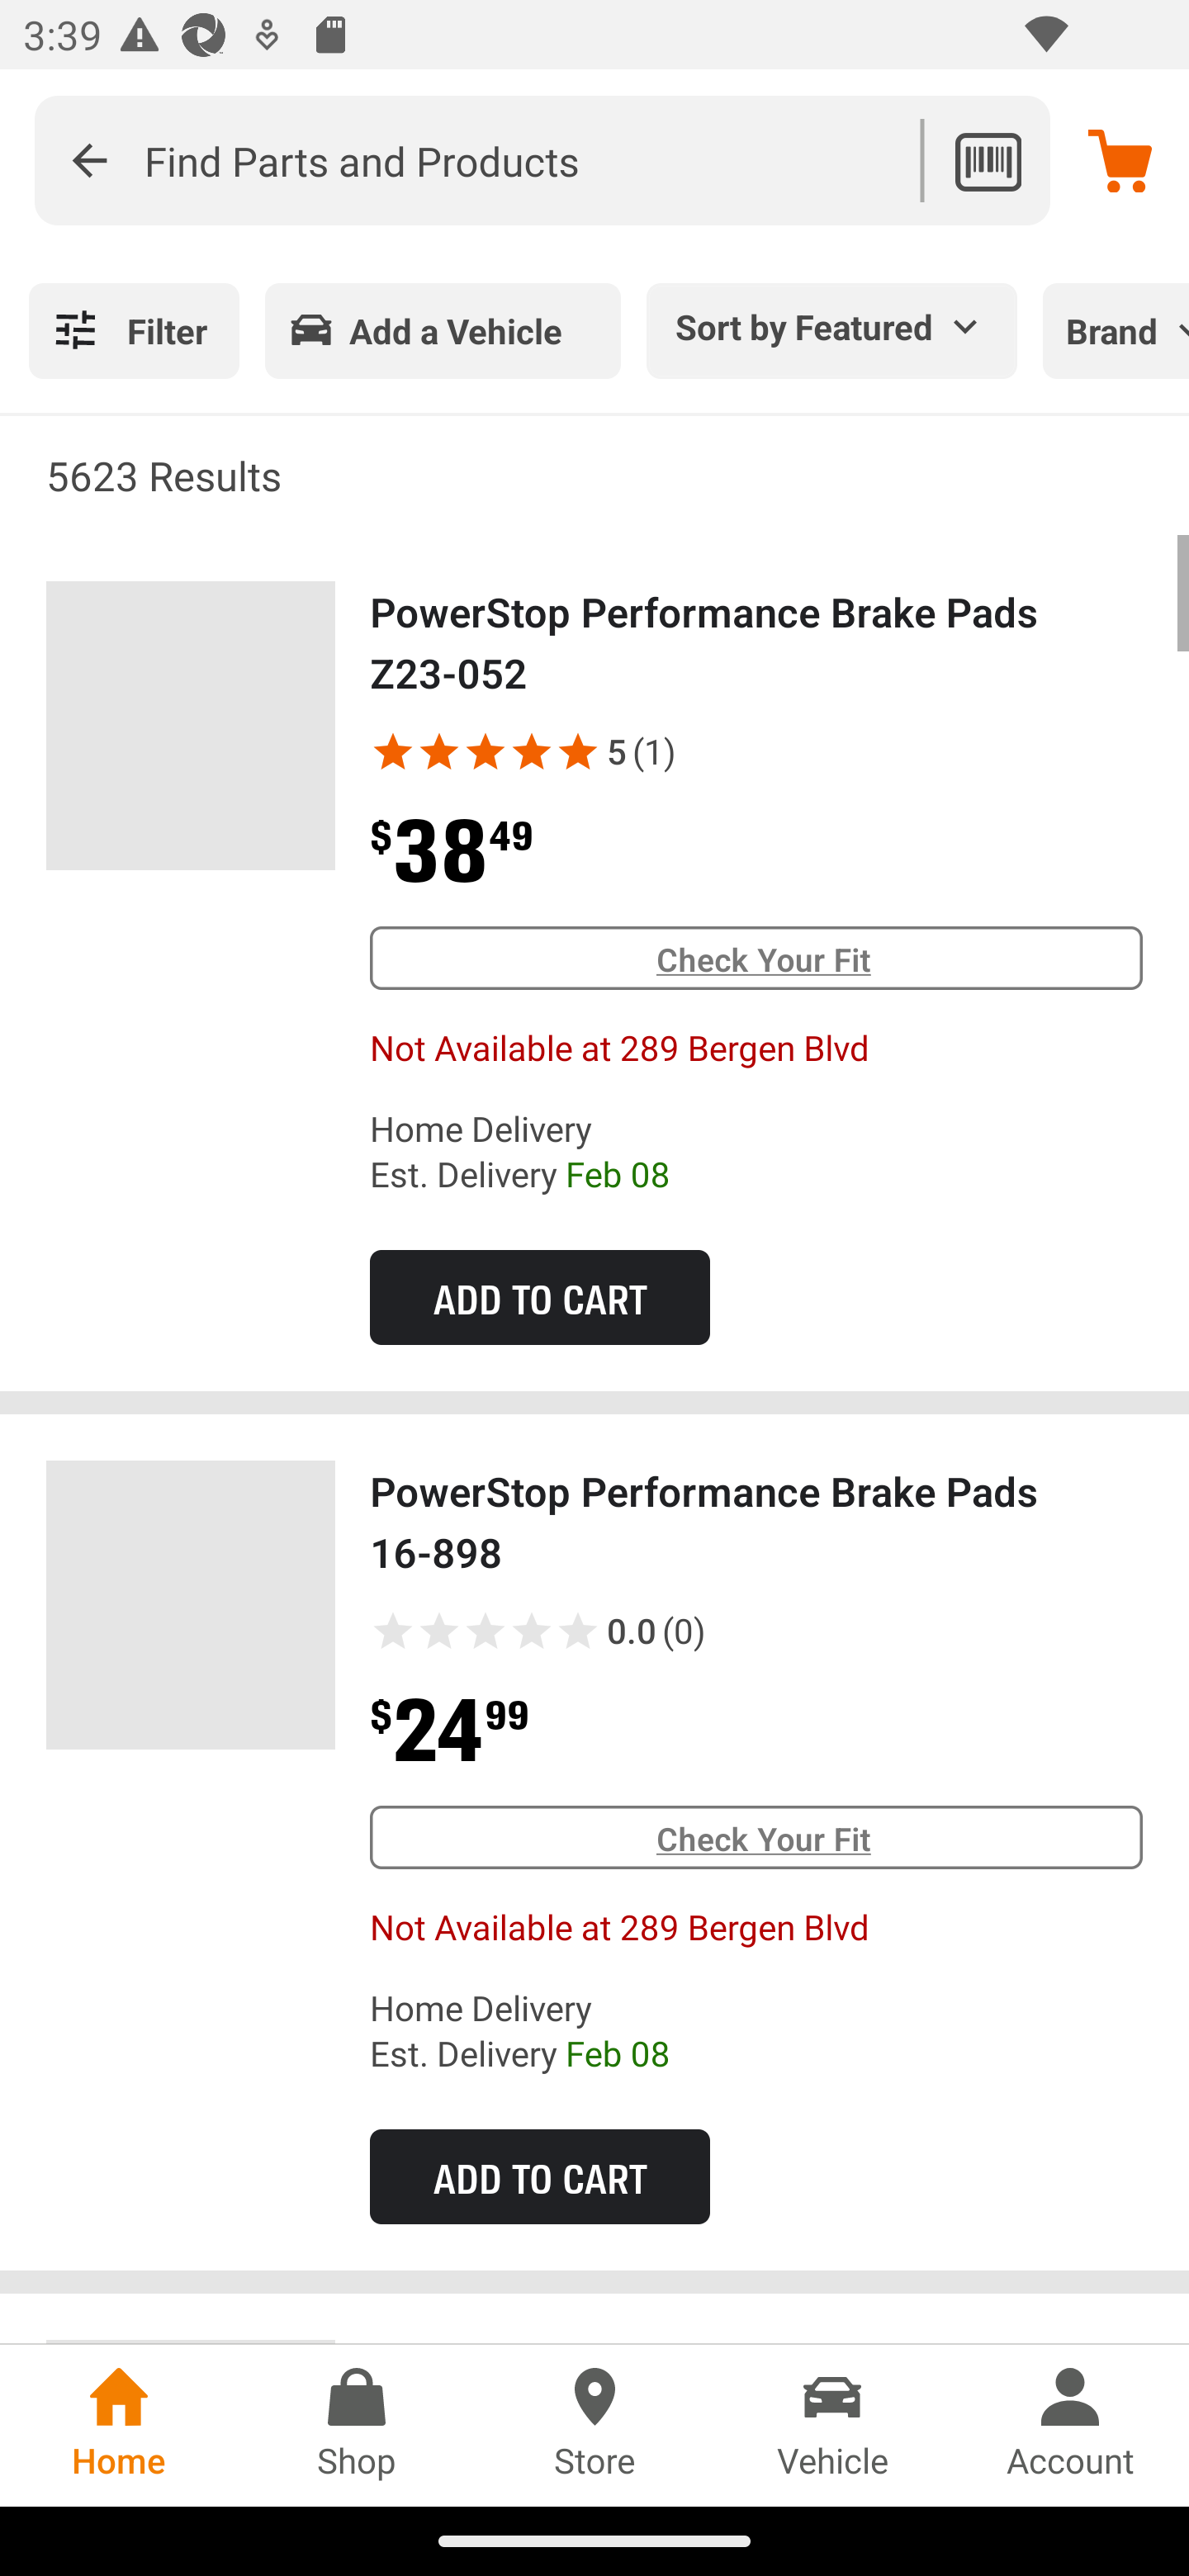  What do you see at coordinates (443, 330) in the screenshot?
I see ` Add a Vehicle` at bounding box center [443, 330].